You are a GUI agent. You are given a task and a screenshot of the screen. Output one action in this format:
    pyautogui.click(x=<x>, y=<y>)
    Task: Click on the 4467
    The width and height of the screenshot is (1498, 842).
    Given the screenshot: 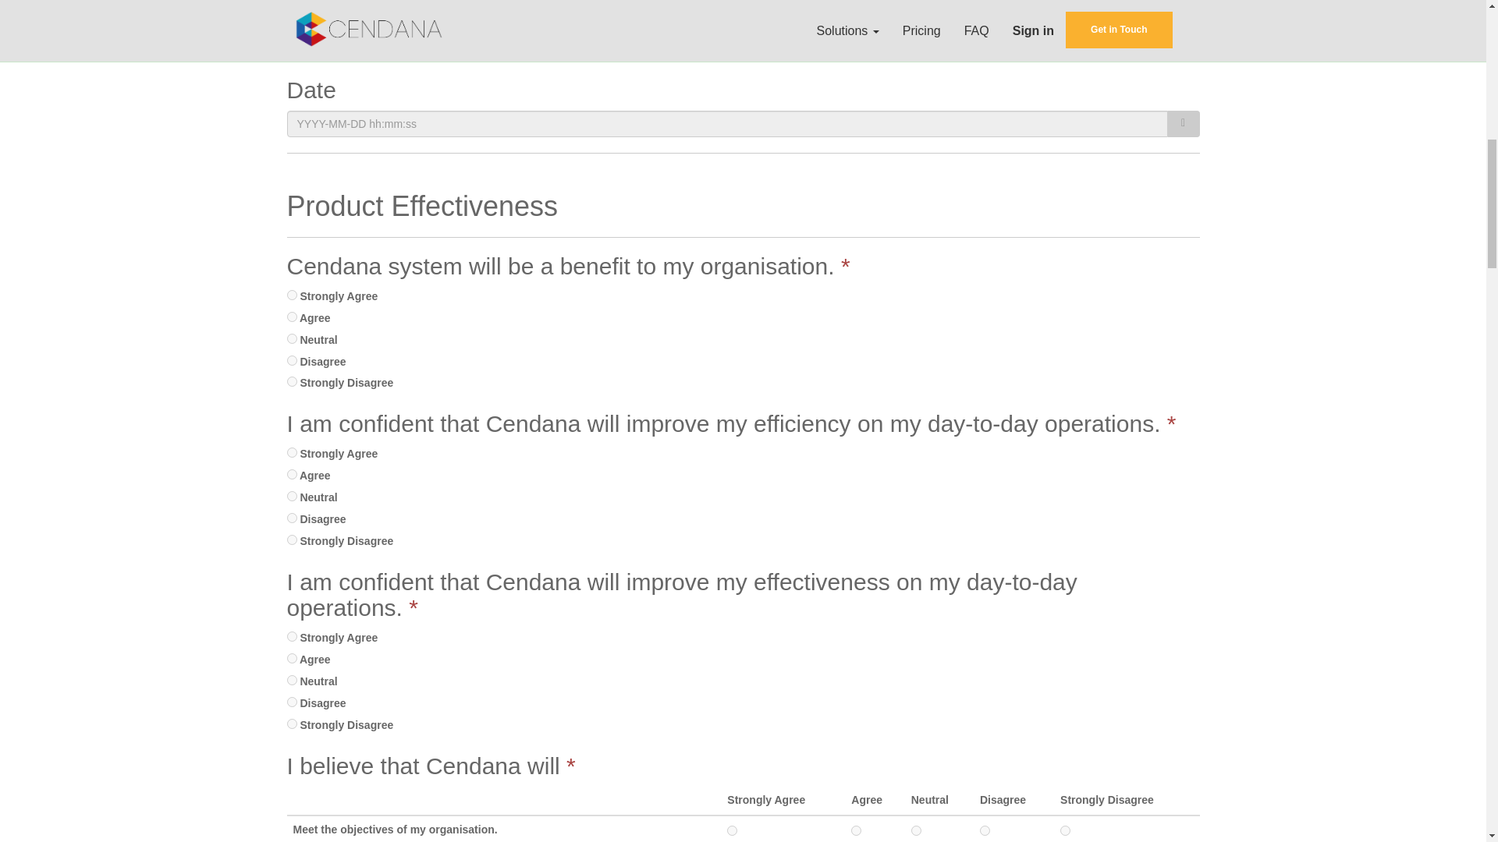 What is the action you would take?
    pyautogui.click(x=292, y=360)
    